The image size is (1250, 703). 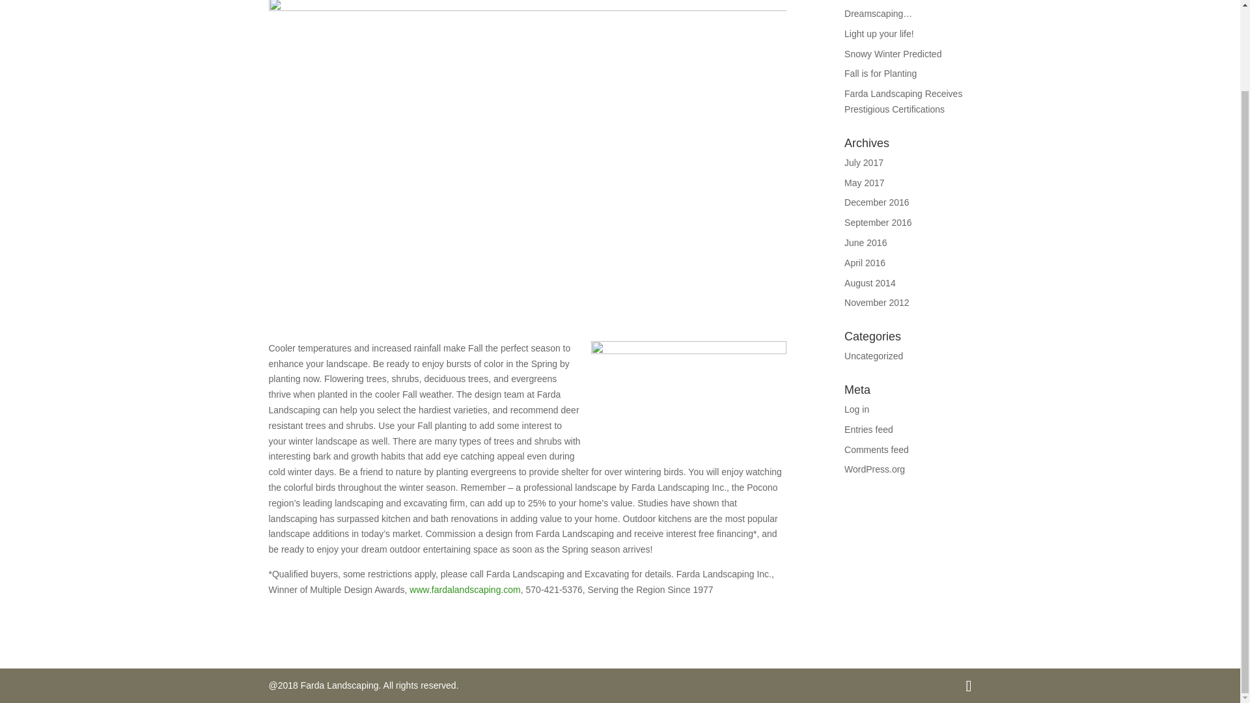 I want to click on December 2016, so click(x=877, y=202).